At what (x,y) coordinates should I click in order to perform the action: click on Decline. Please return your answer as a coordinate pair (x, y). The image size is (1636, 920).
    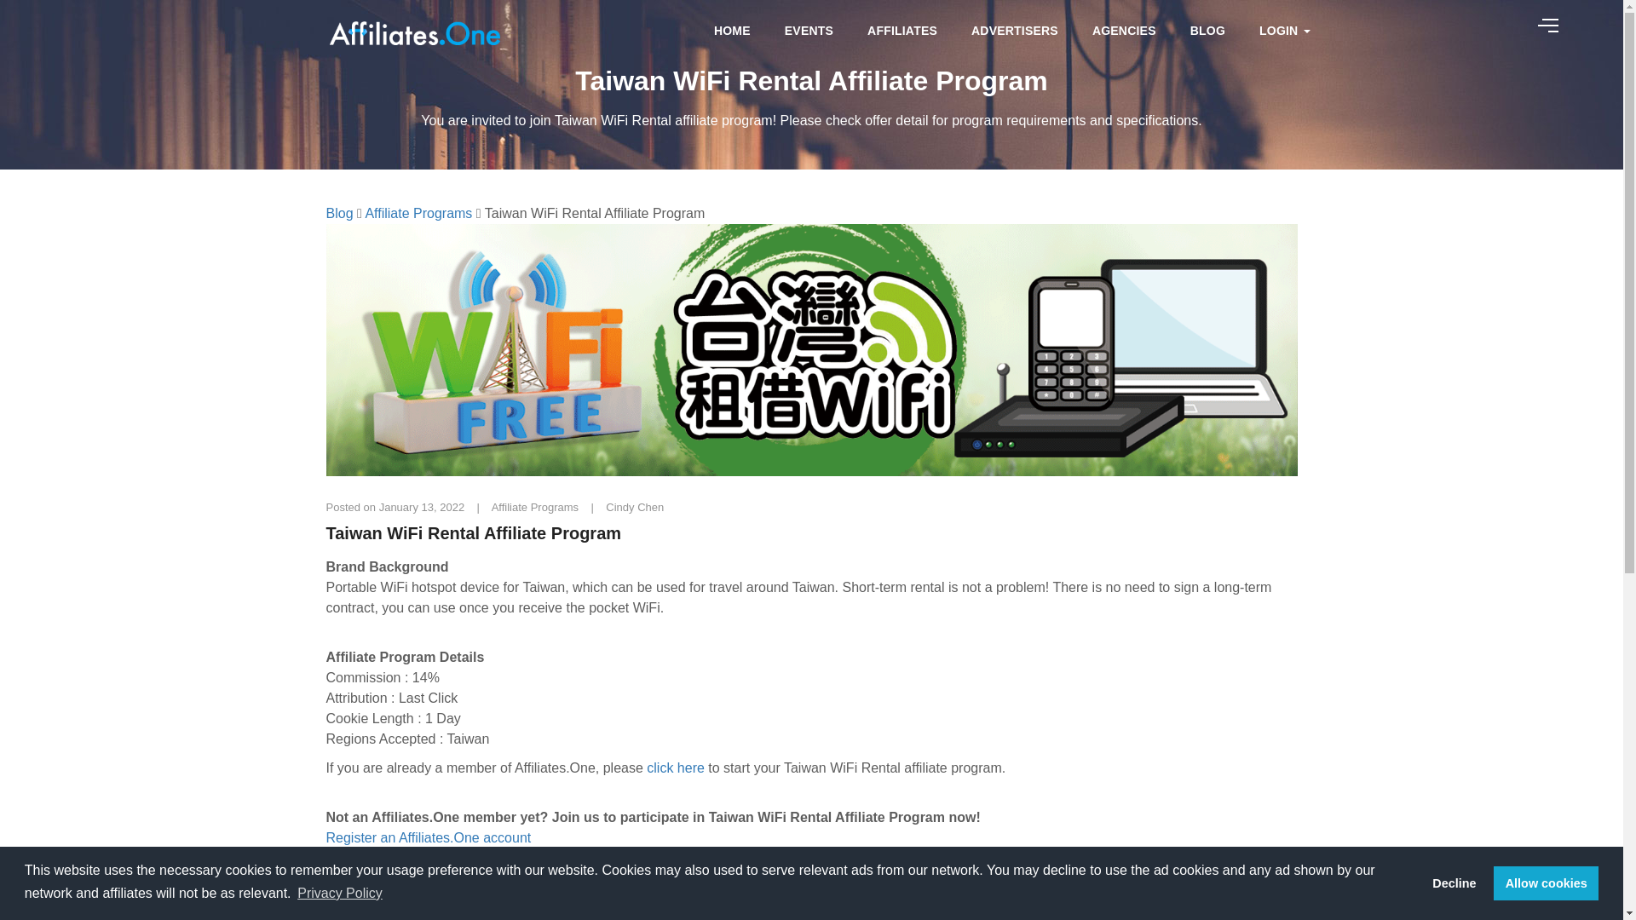
    Looking at the image, I should click on (1454, 883).